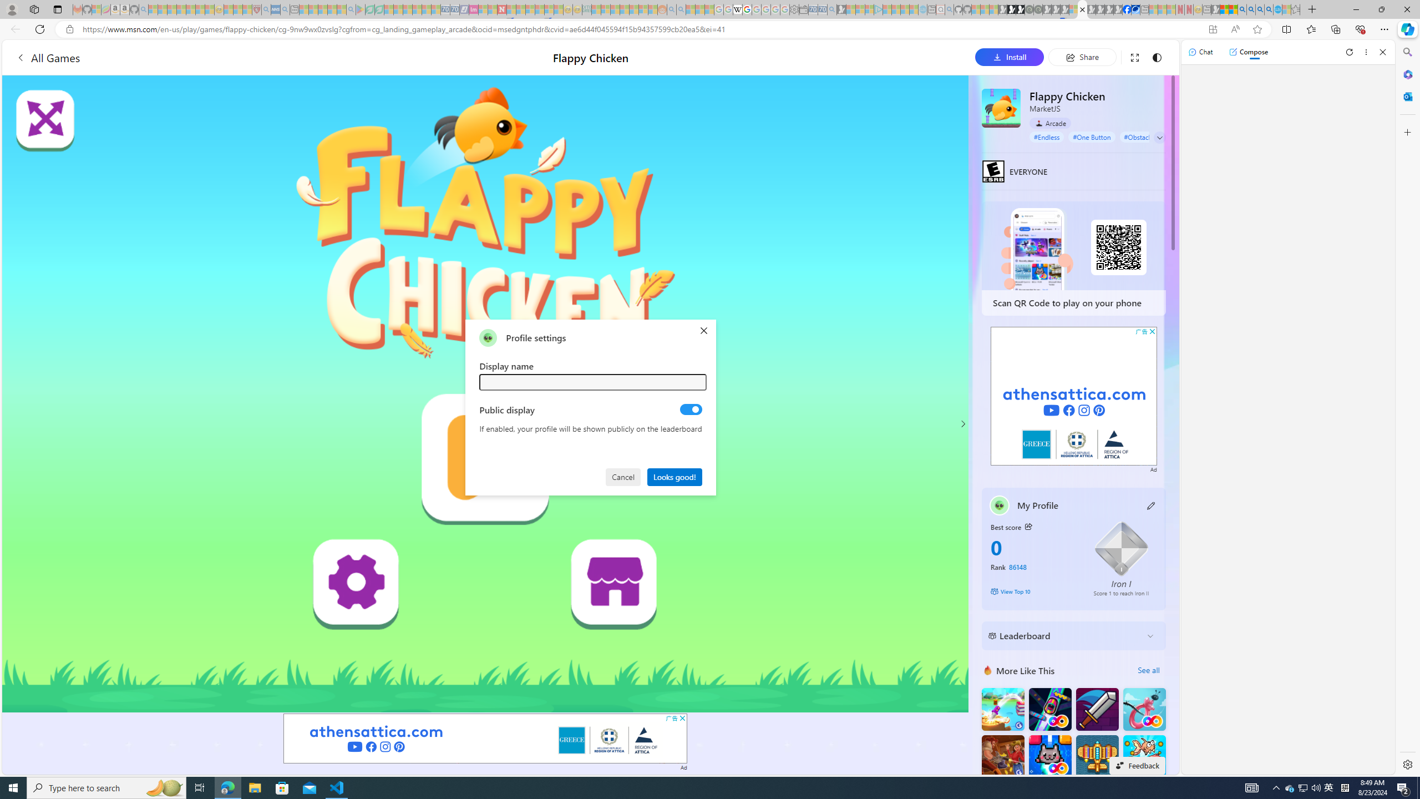 The height and width of the screenshot is (799, 1420). I want to click on Knife Flip, so click(1003, 709).